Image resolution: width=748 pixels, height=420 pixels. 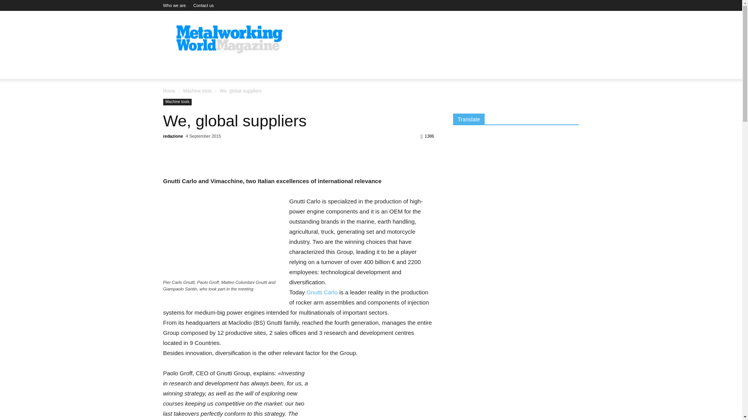 What do you see at coordinates (203, 5) in the screenshot?
I see `Contact us` at bounding box center [203, 5].